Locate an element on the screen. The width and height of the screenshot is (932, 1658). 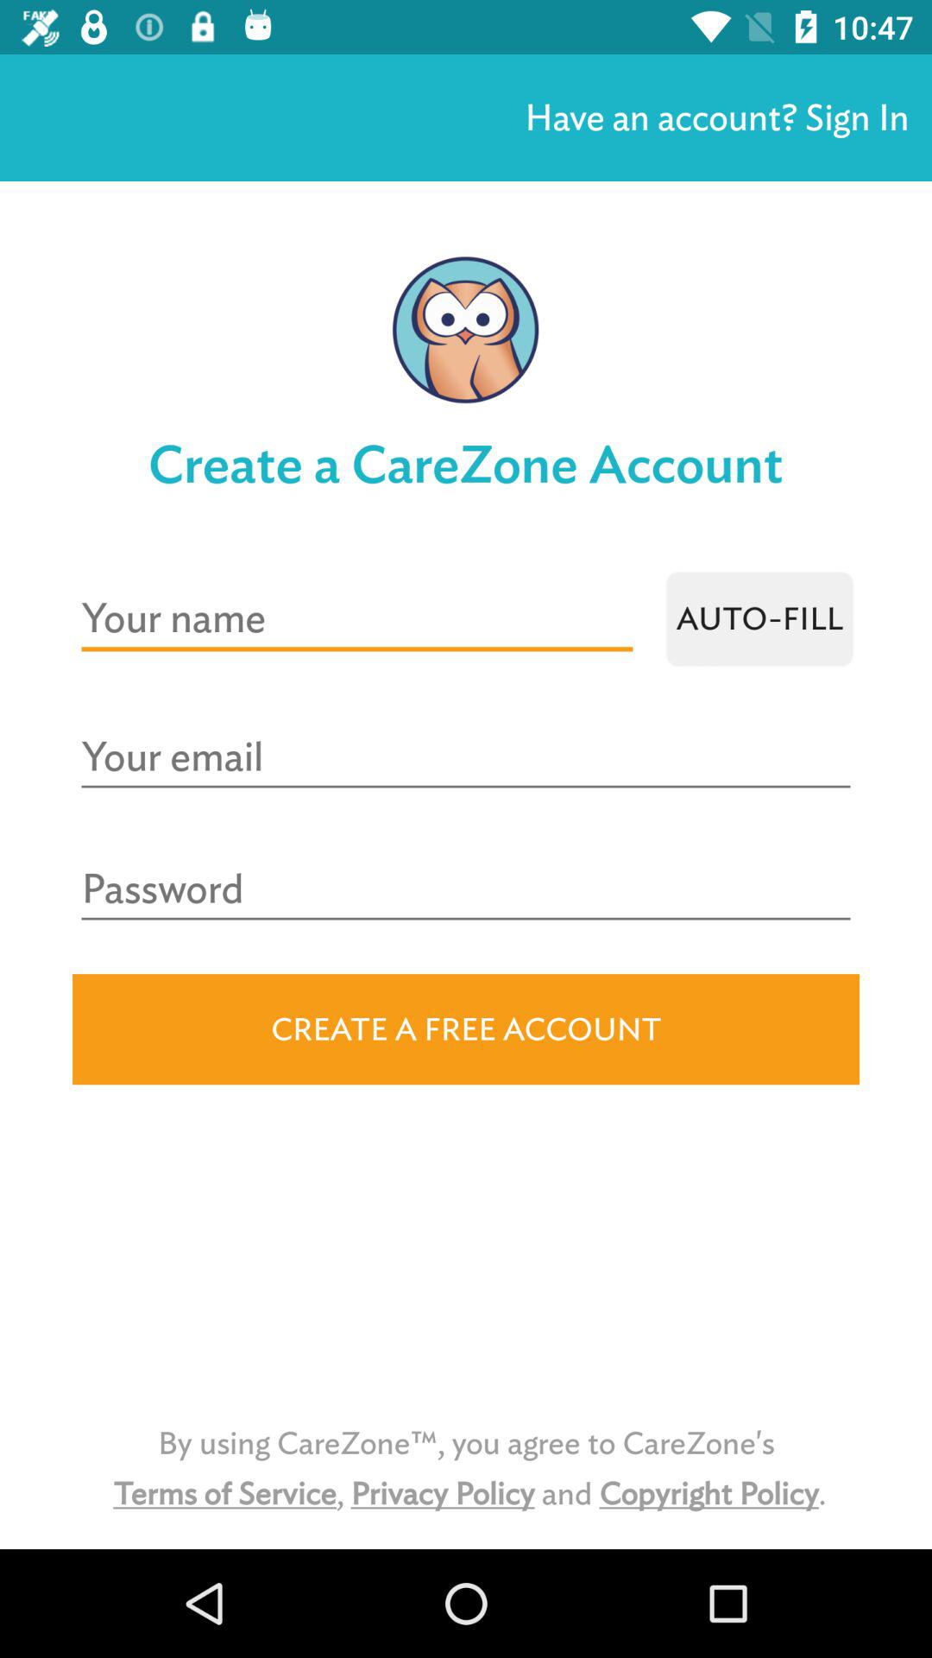
flip until have an account icon is located at coordinates (716, 117).